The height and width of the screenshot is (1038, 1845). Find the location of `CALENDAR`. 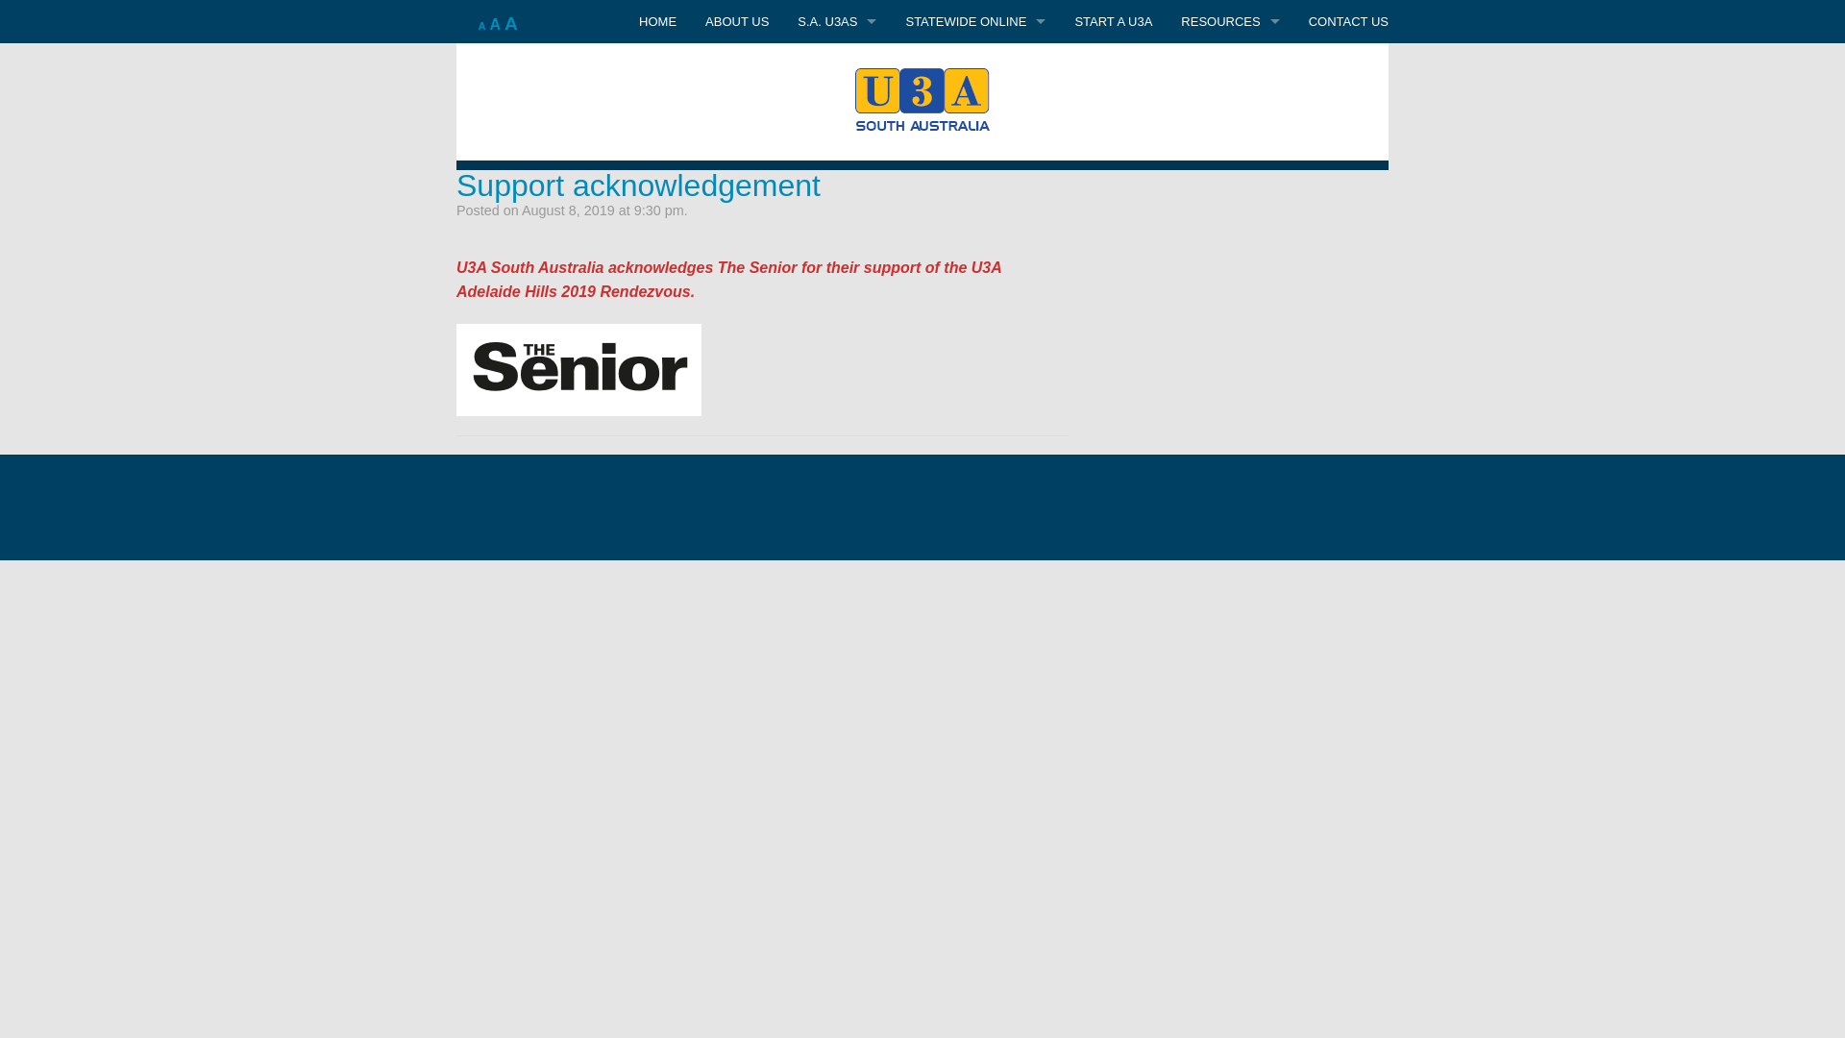

CALENDAR is located at coordinates (1230, 325).